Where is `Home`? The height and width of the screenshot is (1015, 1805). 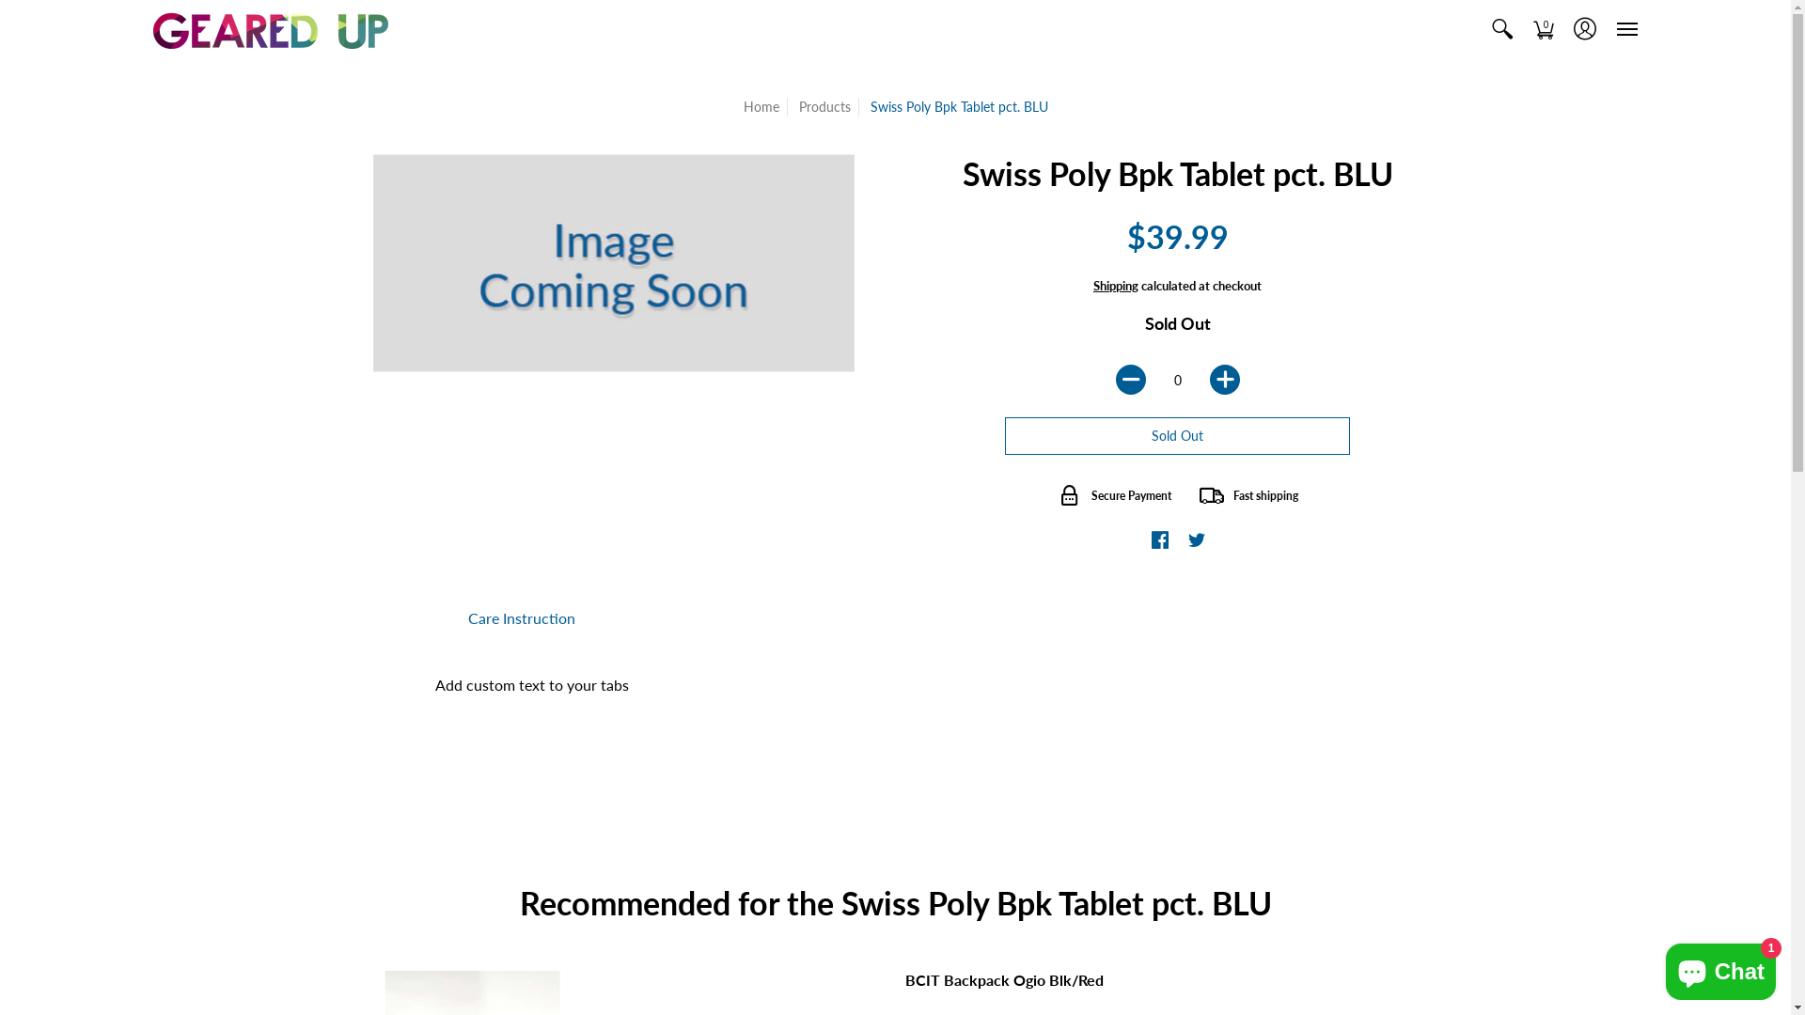 Home is located at coordinates (761, 107).